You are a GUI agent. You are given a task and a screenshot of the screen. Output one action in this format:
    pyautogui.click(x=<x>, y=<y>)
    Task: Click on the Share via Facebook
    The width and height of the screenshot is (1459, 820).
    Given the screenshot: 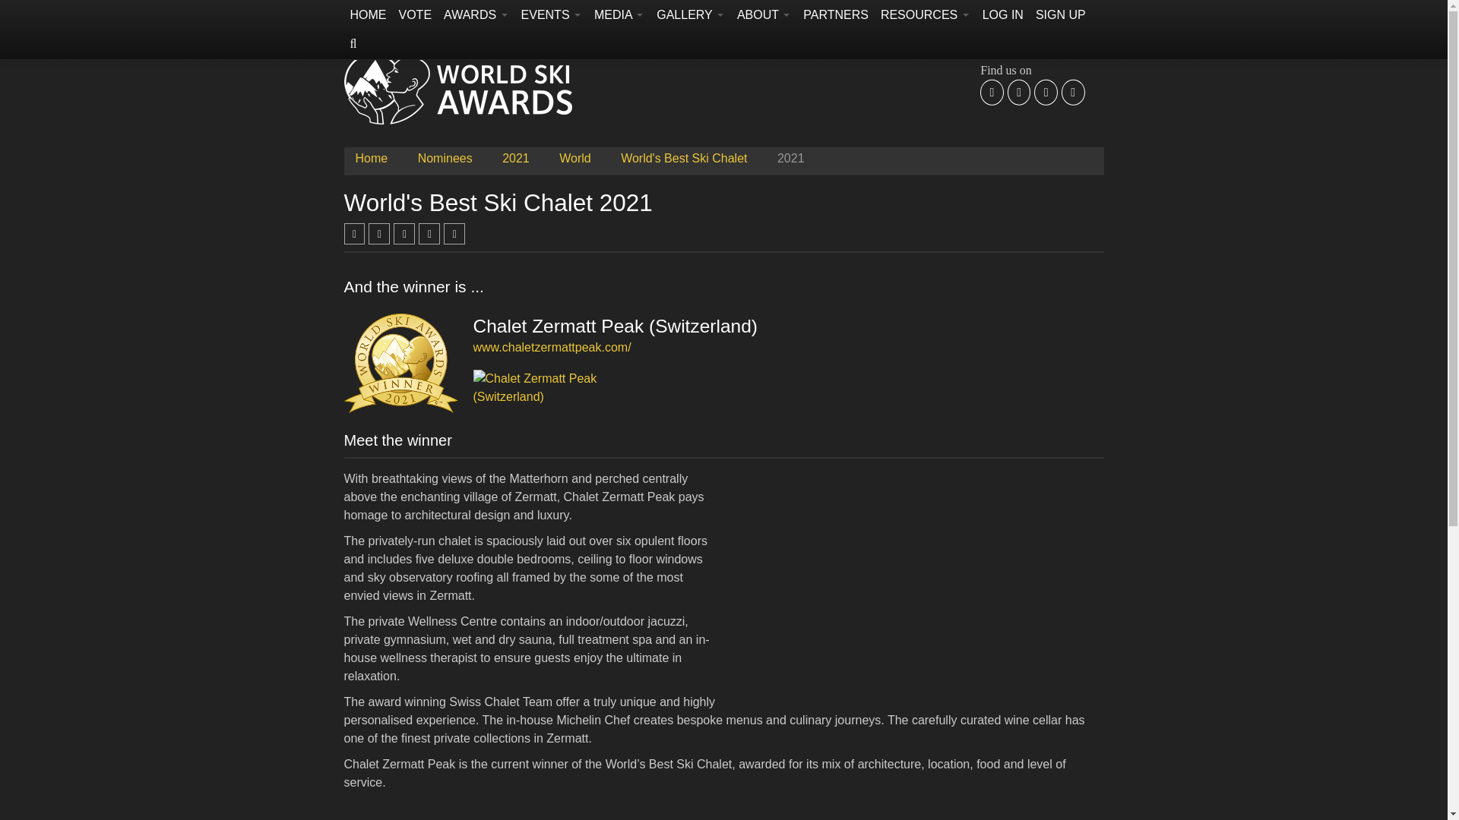 What is the action you would take?
    pyautogui.click(x=354, y=233)
    